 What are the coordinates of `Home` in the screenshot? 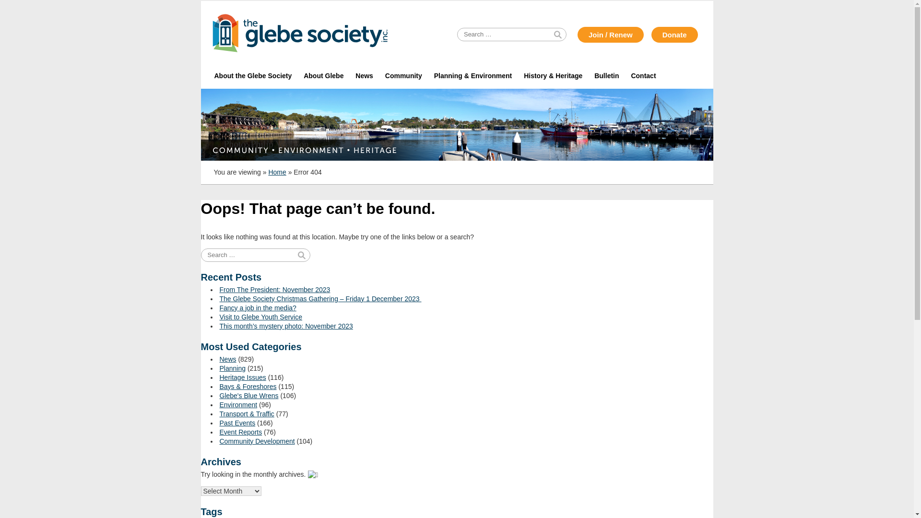 It's located at (277, 172).